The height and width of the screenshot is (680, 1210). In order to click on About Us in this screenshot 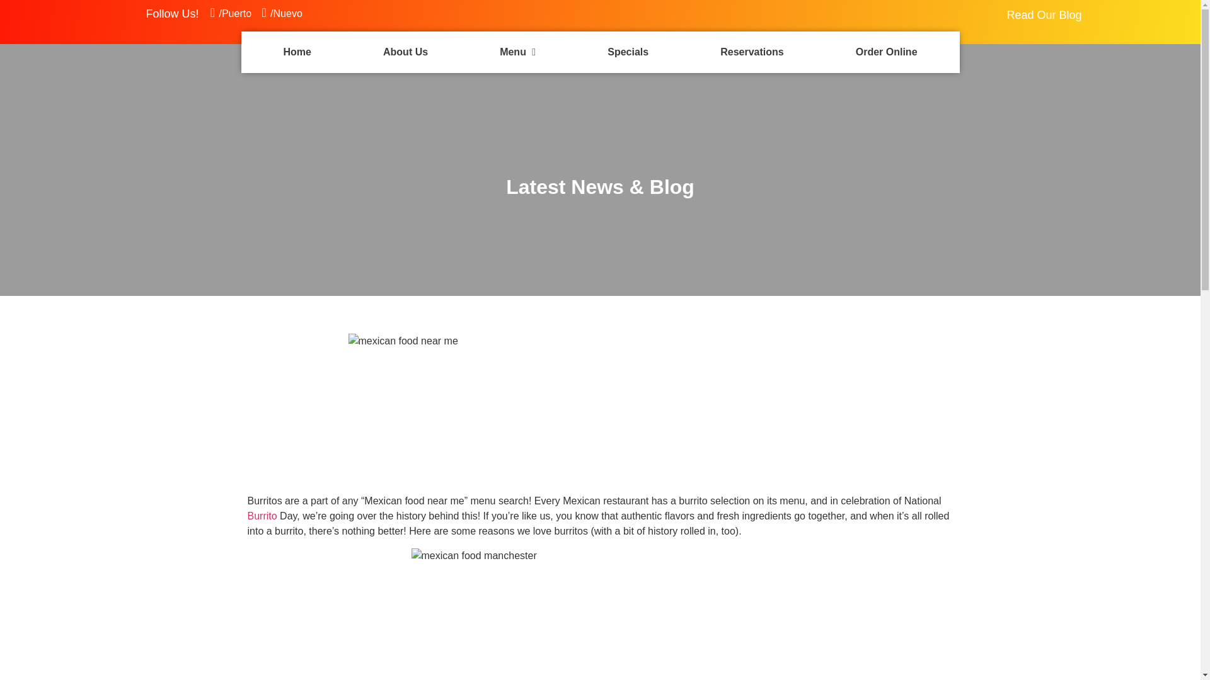, I will do `click(405, 52)`.